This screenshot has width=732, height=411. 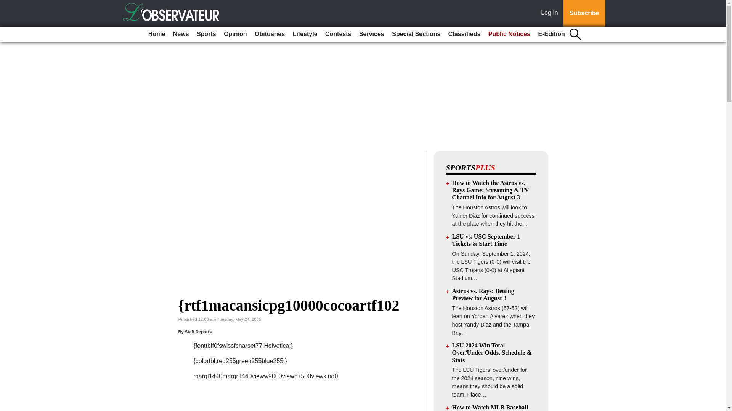 I want to click on Staff Reports, so click(x=198, y=332).